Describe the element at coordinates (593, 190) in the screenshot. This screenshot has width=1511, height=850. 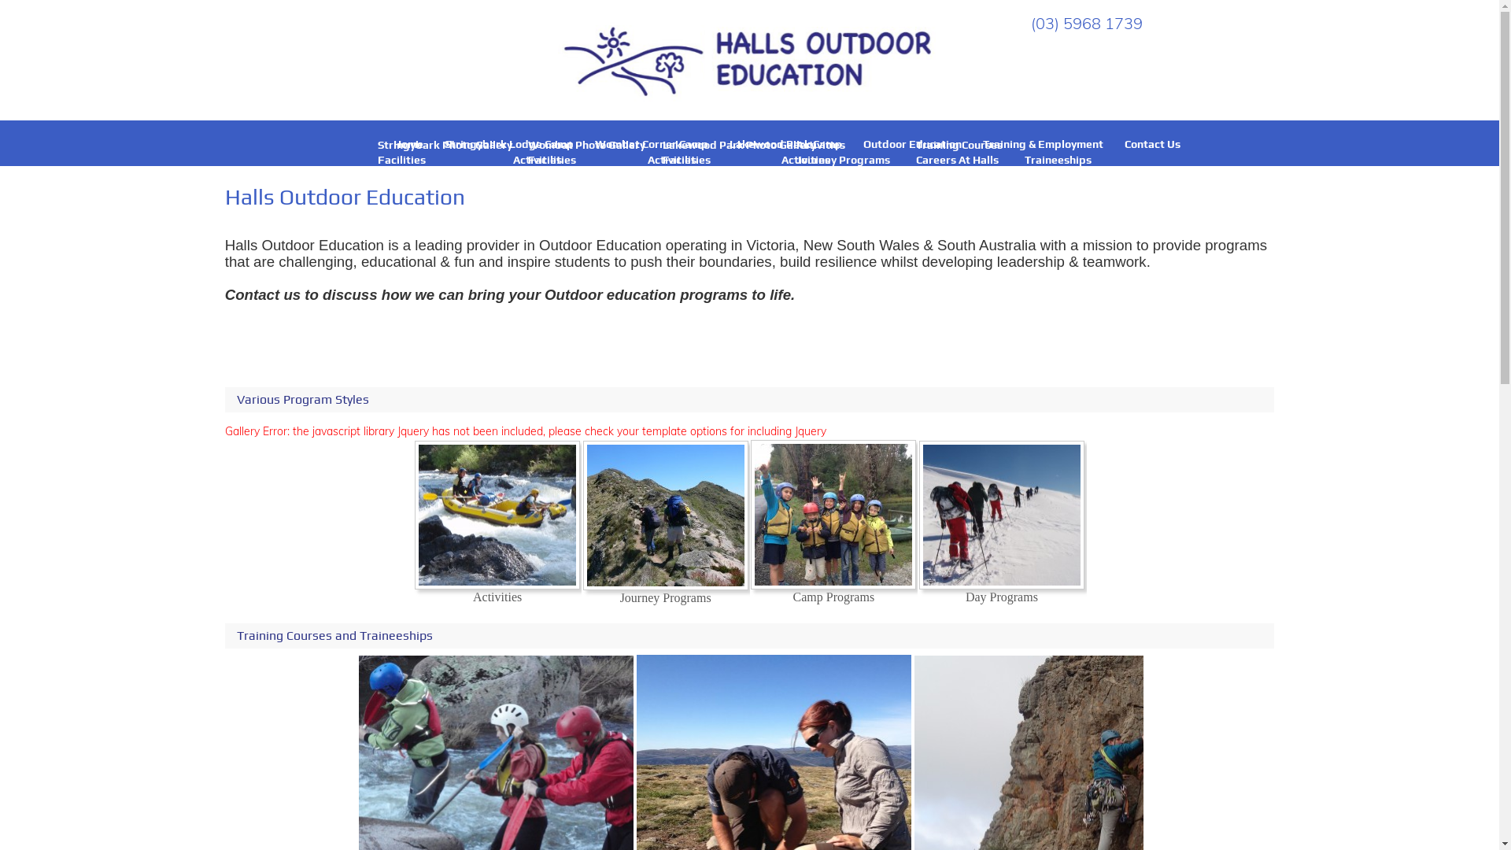
I see `School Holiday Programs` at that location.